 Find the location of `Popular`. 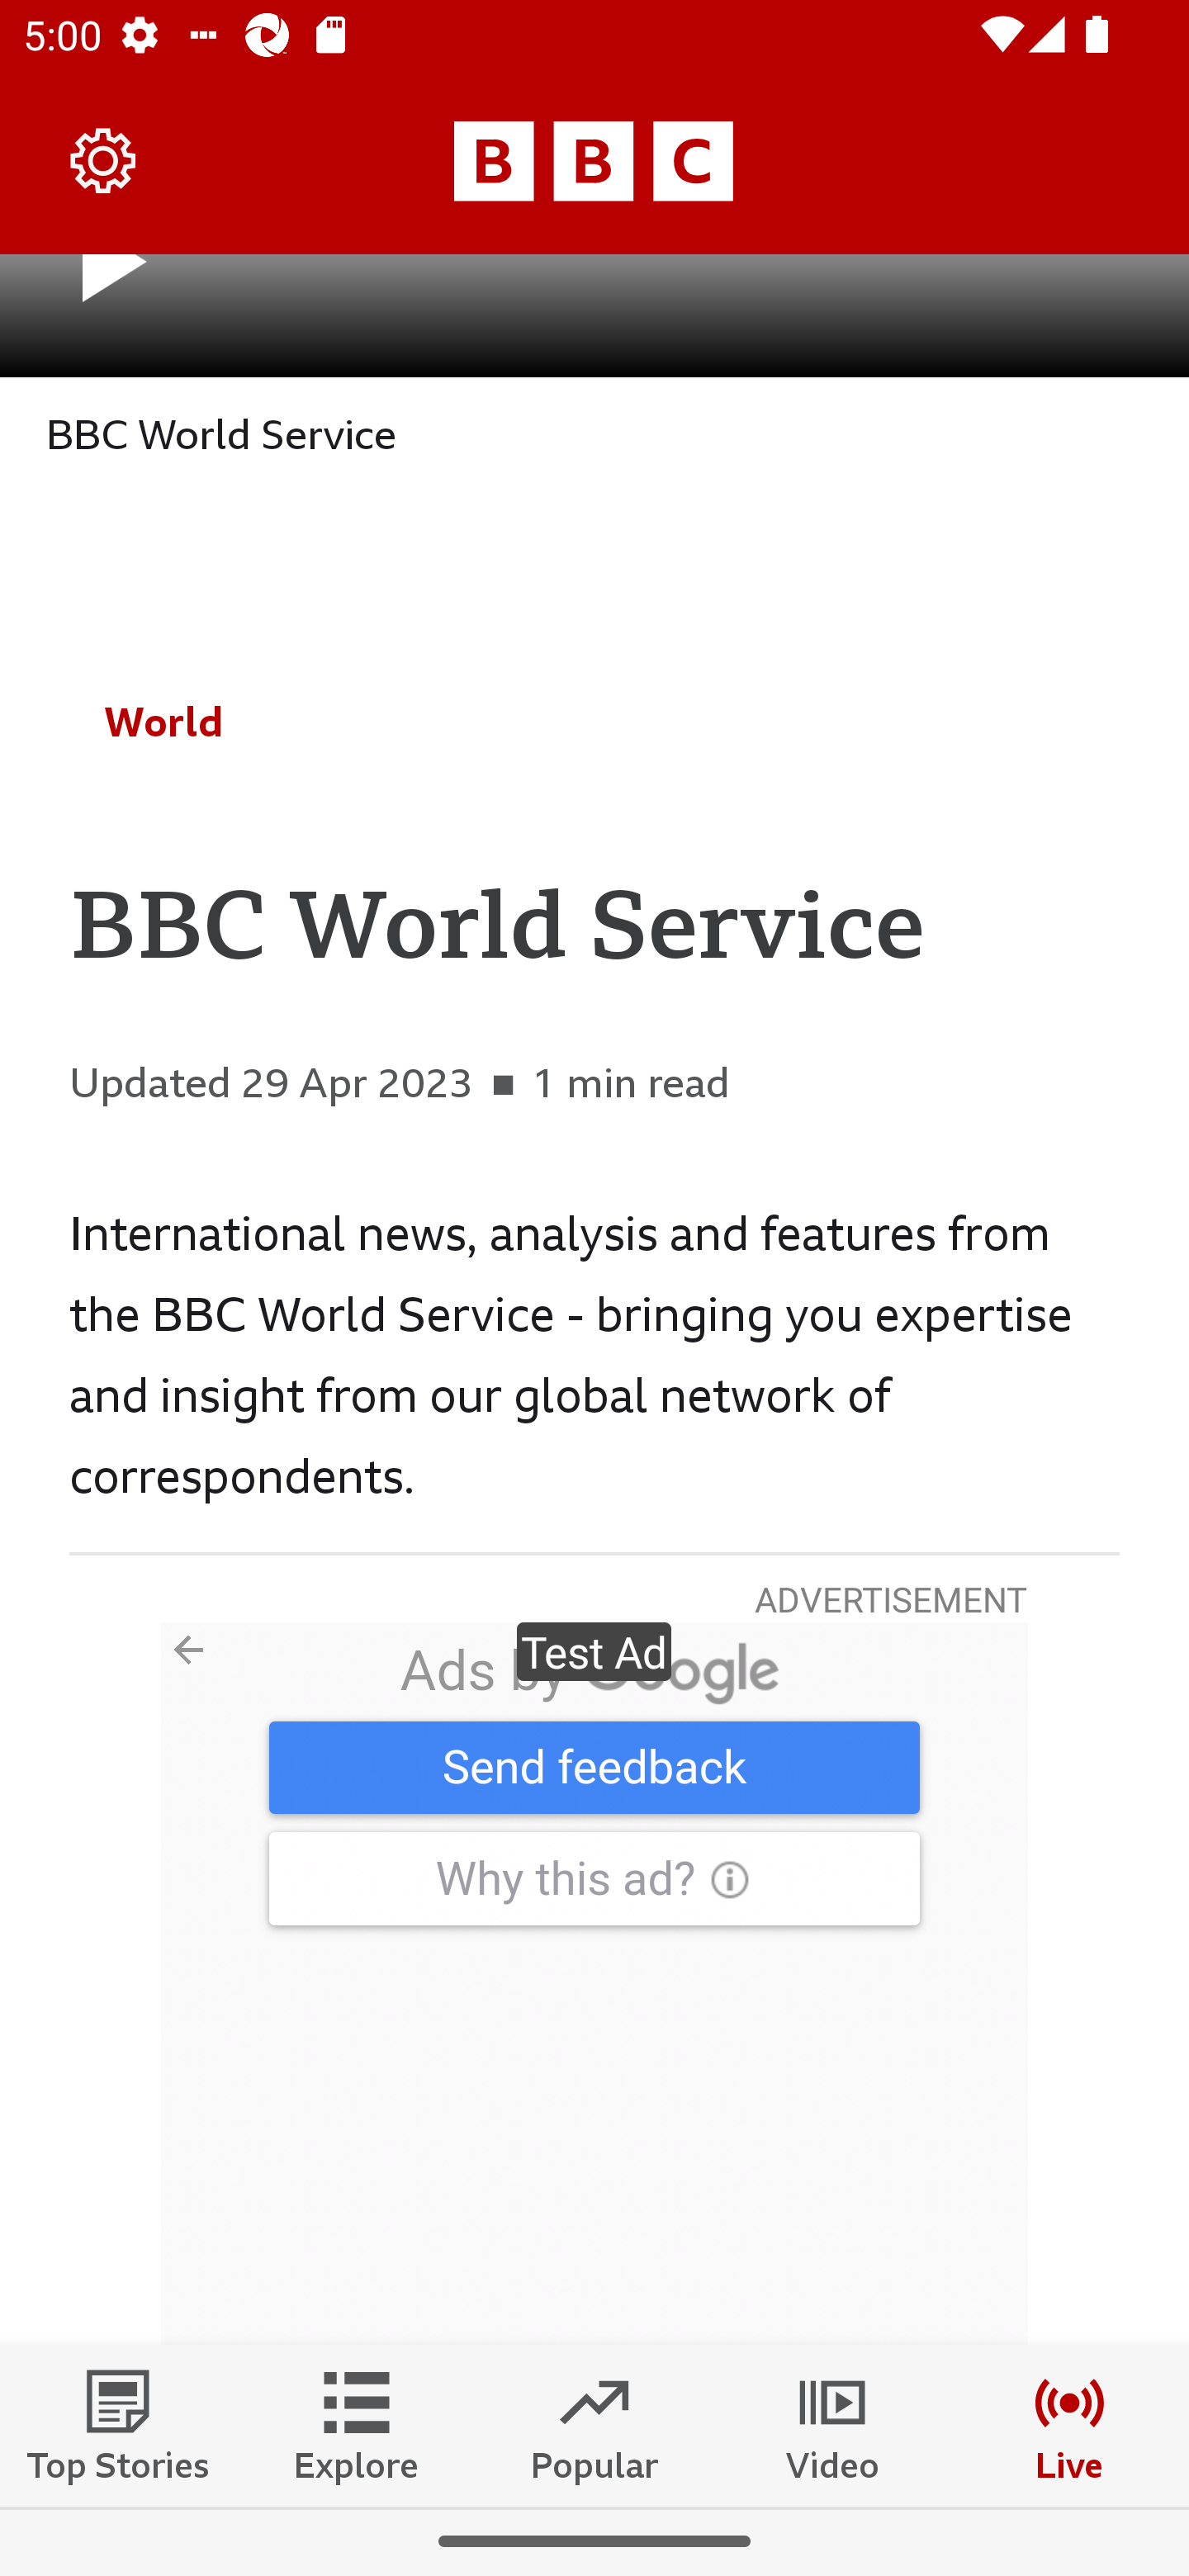

Popular is located at coordinates (594, 2425).